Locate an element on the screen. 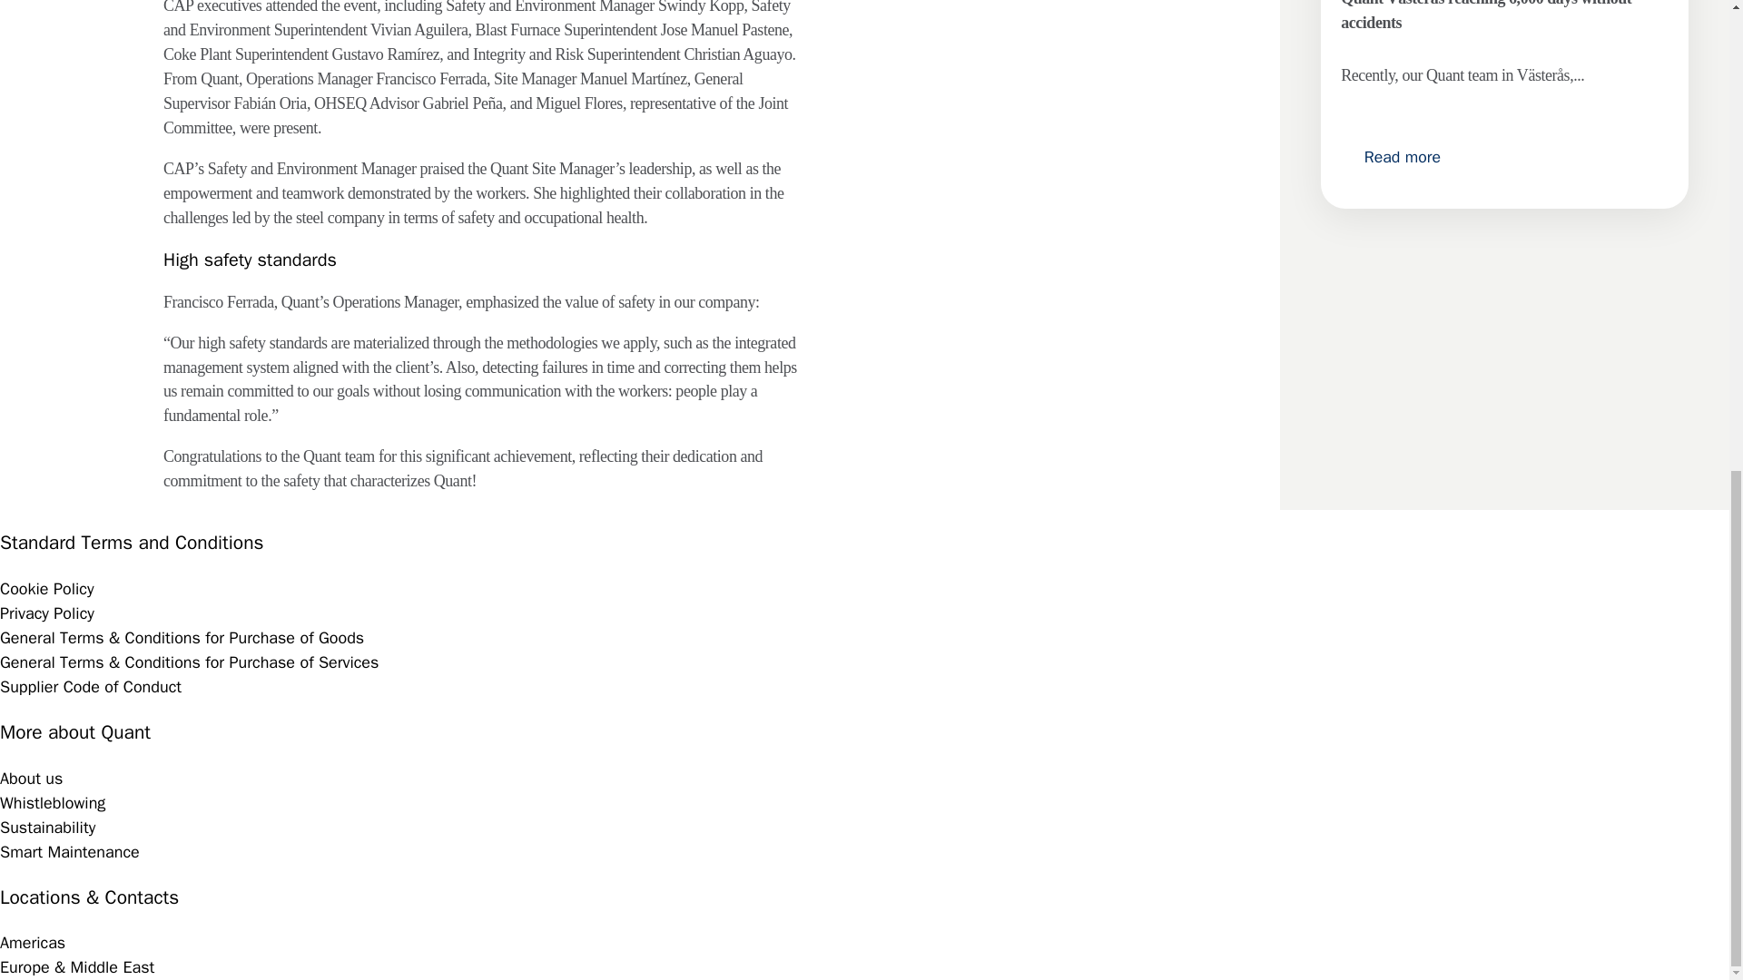 This screenshot has width=1743, height=980. Americas is located at coordinates (33, 942).